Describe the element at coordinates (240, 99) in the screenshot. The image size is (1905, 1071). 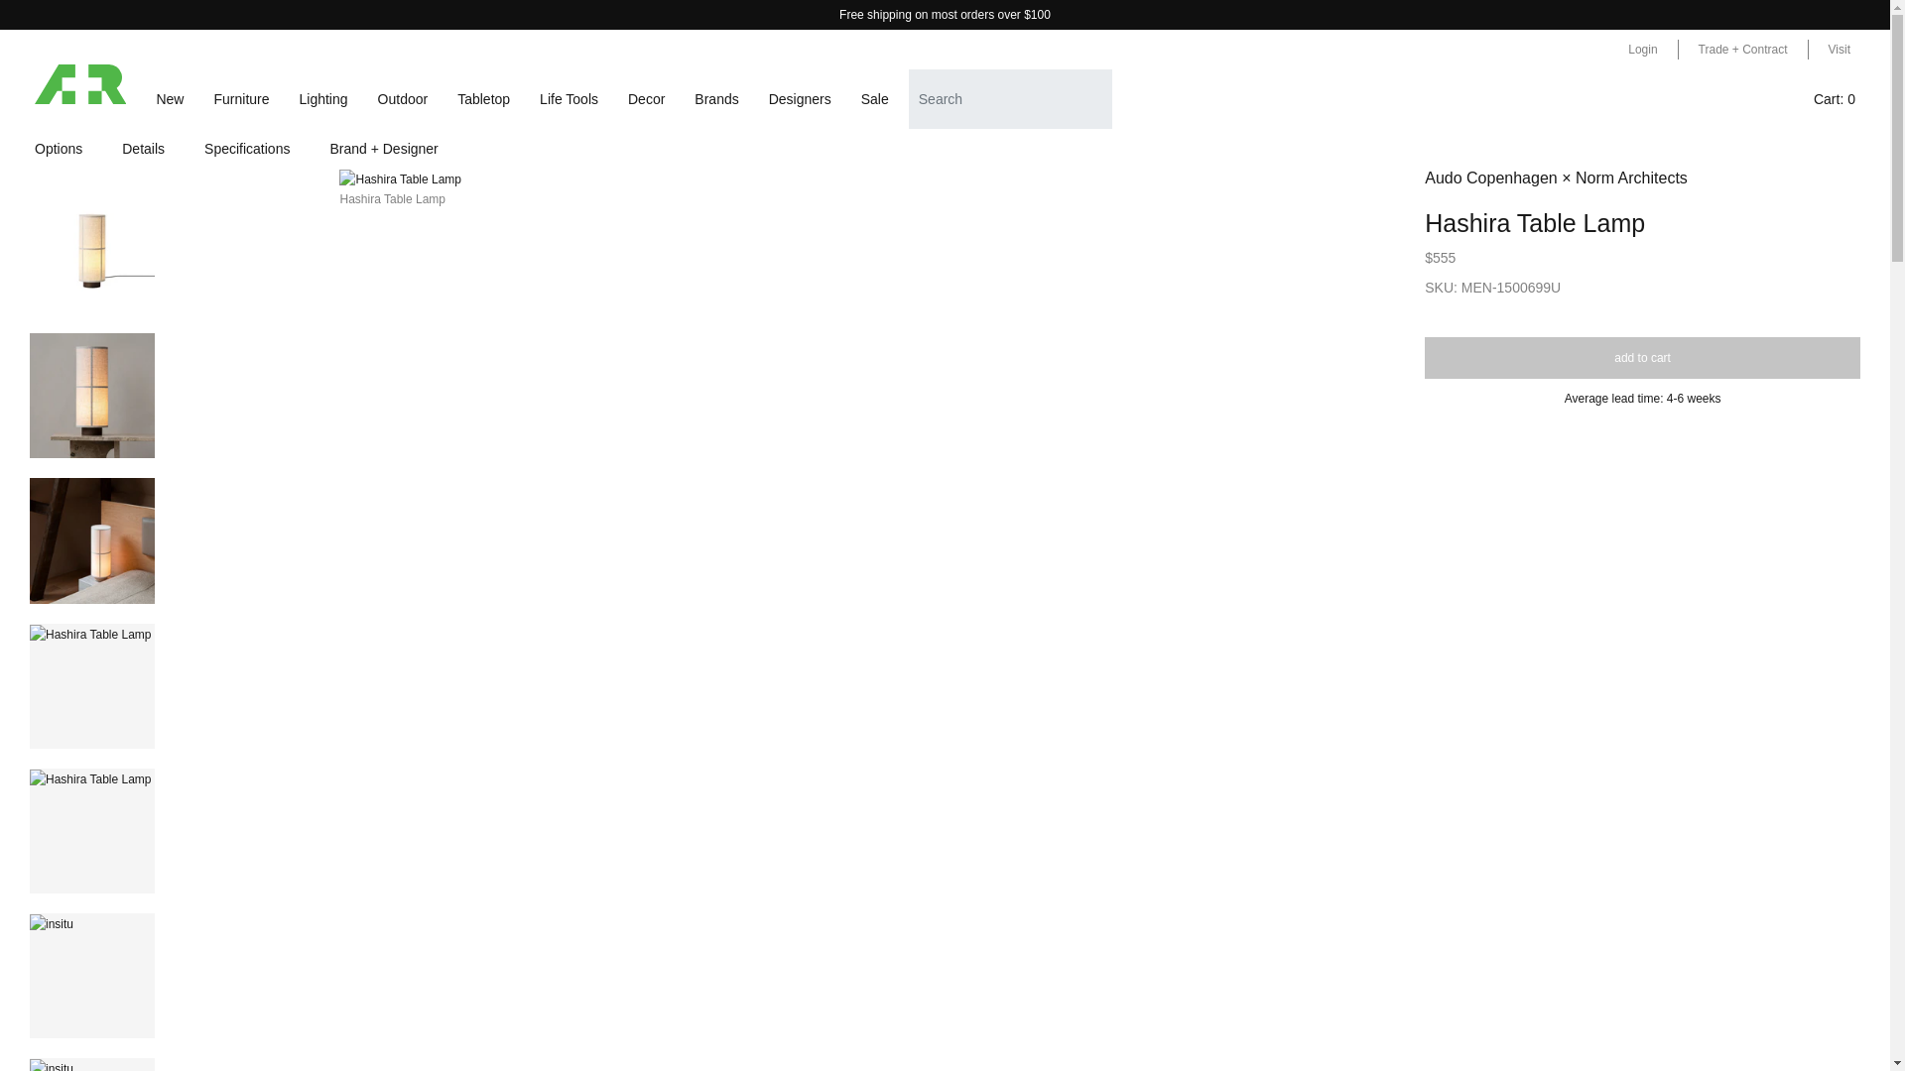
I see `Furniture` at that location.